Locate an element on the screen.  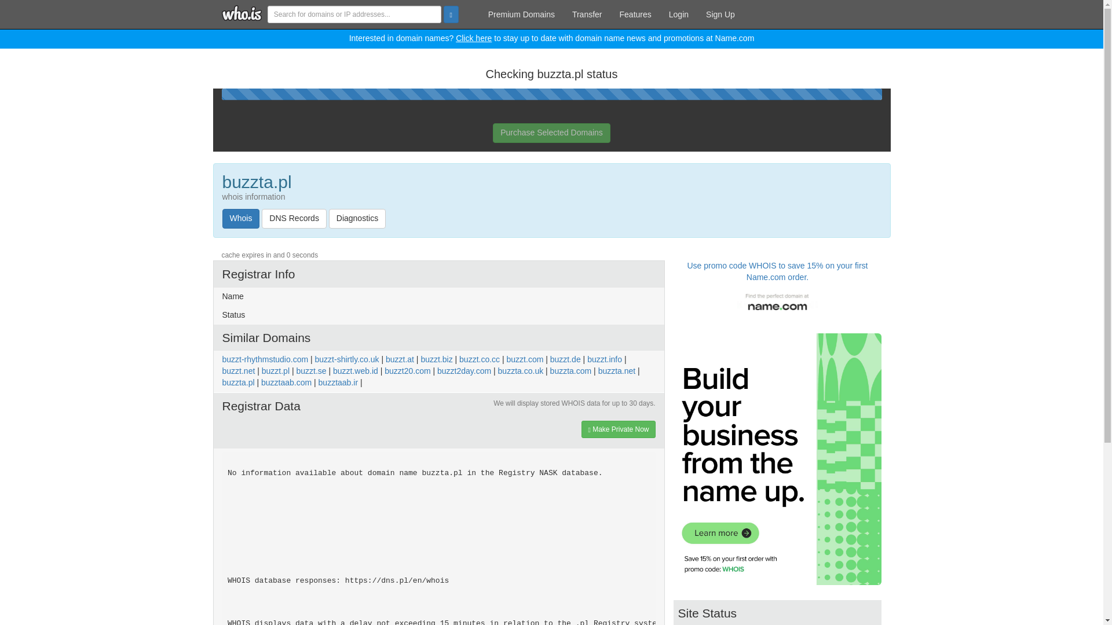
buzzt.at is located at coordinates (400, 359).